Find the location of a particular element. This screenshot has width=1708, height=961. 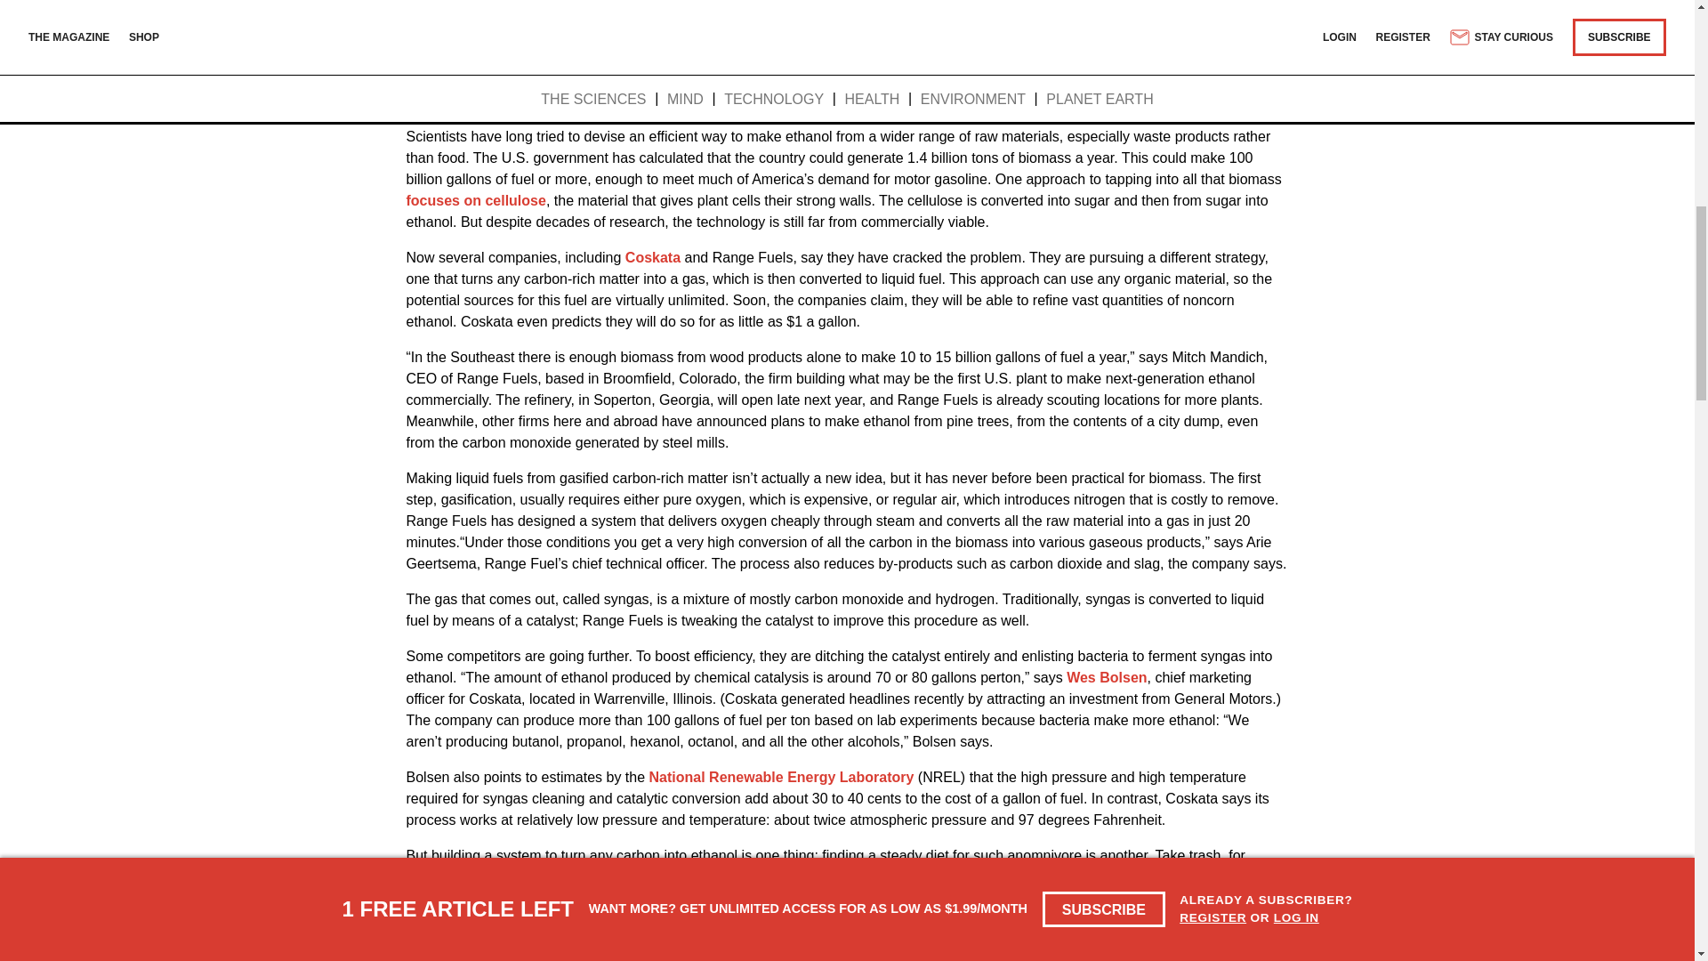

focuses on cellulose is located at coordinates (475, 201).